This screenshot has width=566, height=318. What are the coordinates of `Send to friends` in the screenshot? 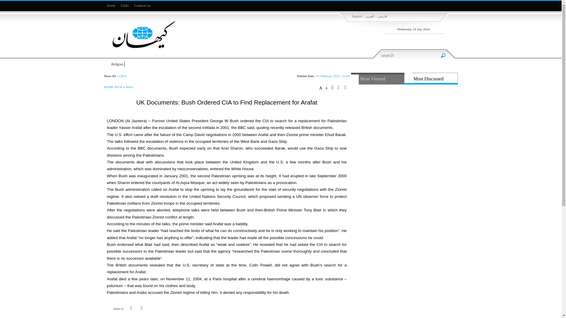 It's located at (340, 87).